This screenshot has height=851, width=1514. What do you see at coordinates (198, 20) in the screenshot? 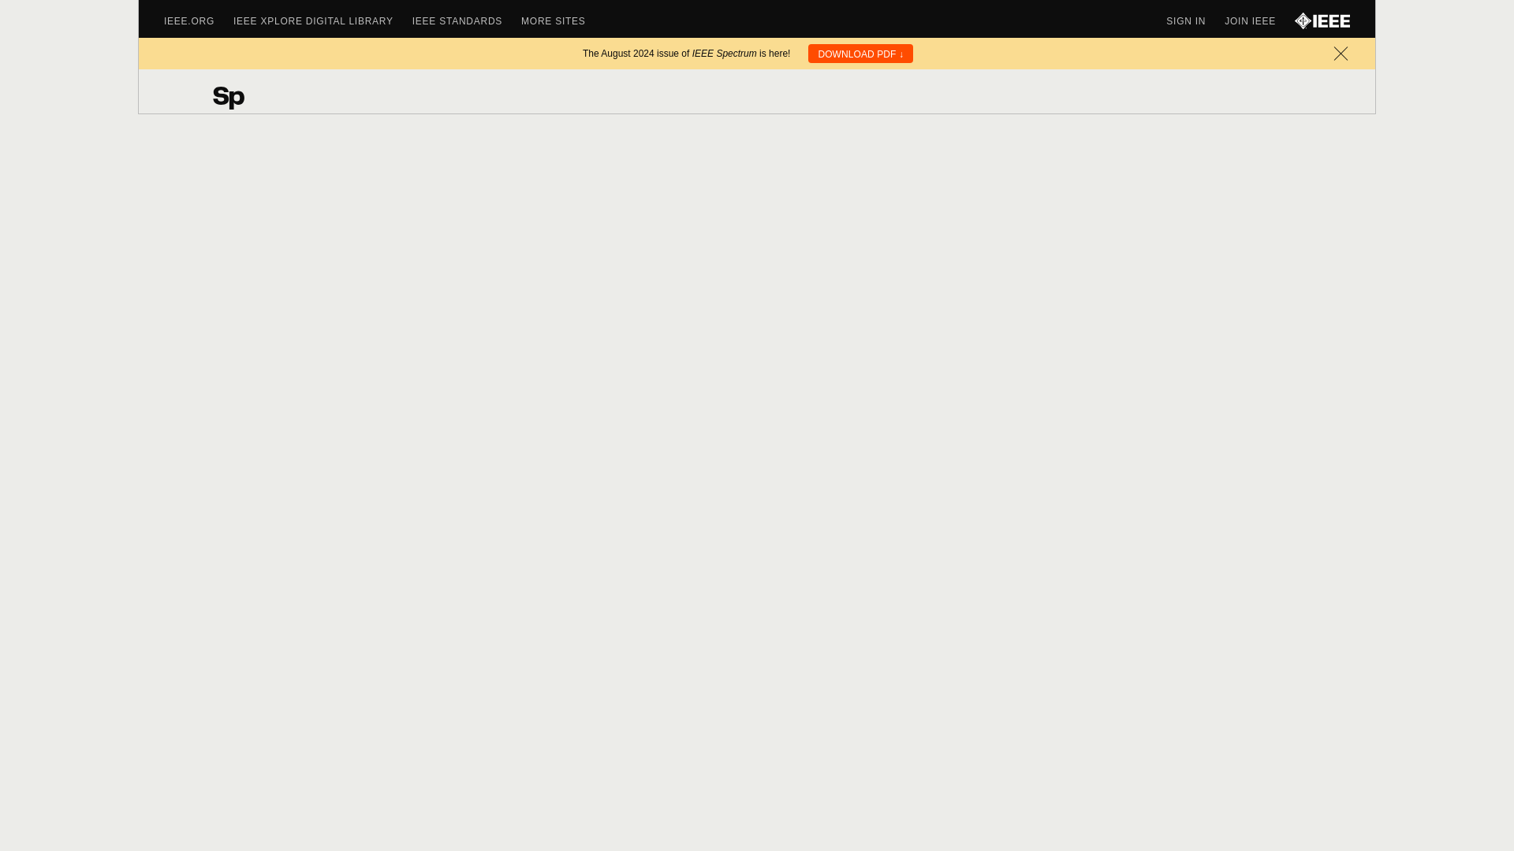
I see `IEEE.ORG` at bounding box center [198, 20].